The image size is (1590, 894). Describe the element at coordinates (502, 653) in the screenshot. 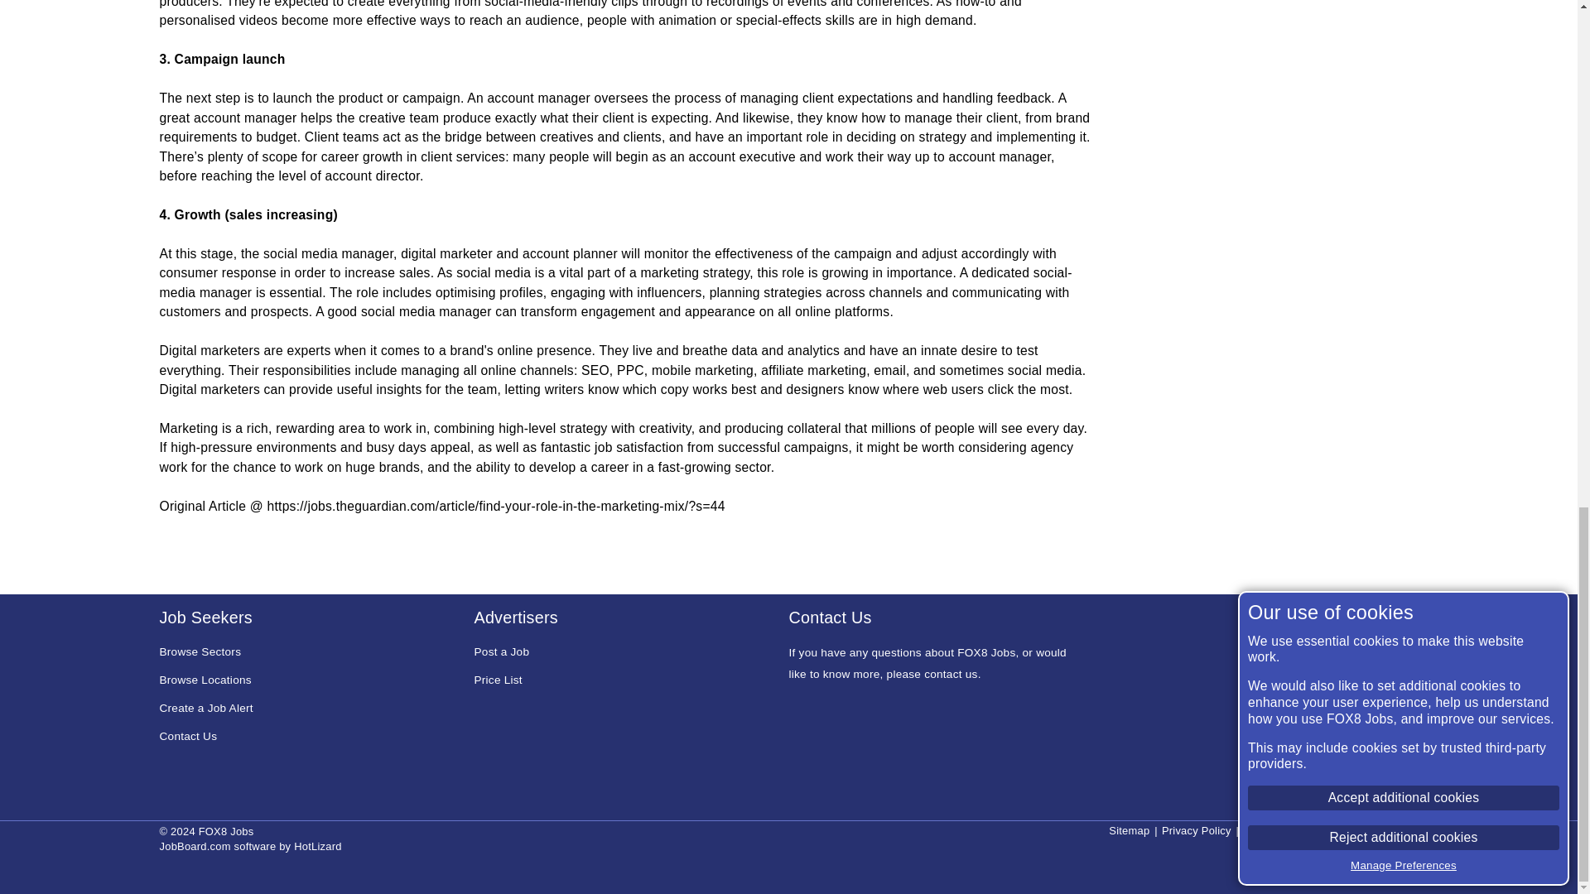

I see `Post a Job` at that location.